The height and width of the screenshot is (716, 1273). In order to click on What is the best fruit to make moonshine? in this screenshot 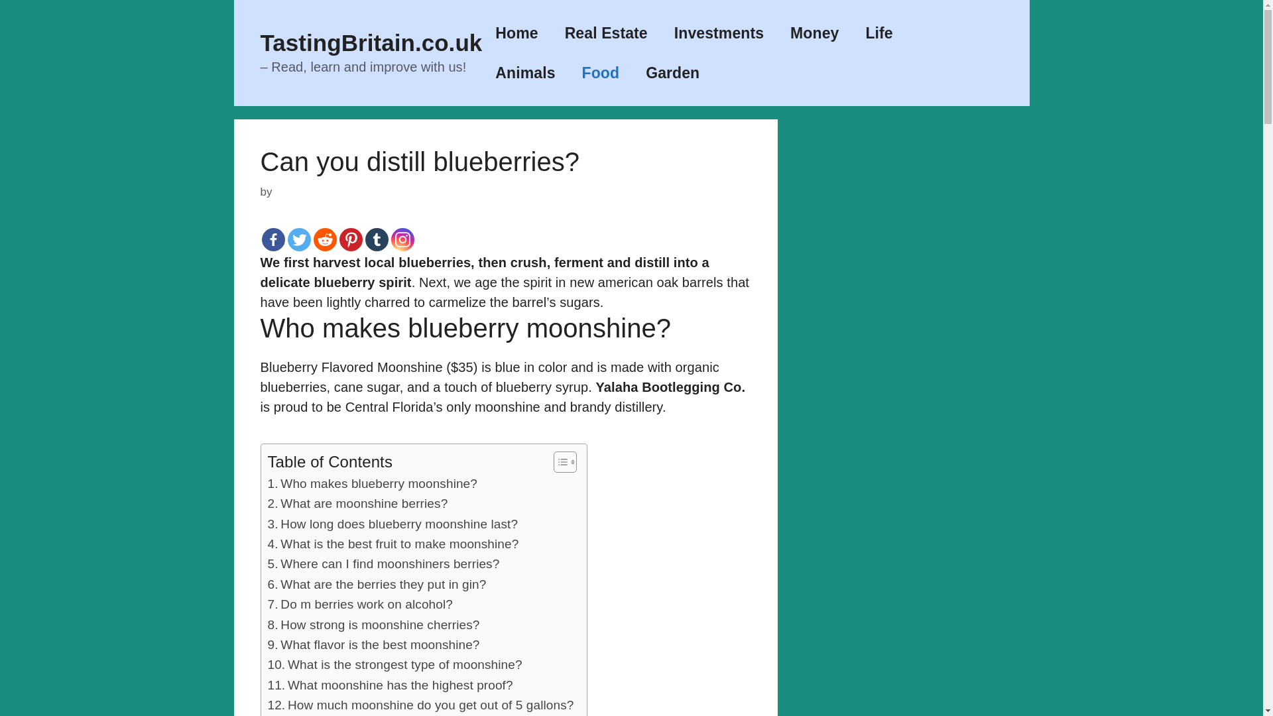, I will do `click(393, 544)`.